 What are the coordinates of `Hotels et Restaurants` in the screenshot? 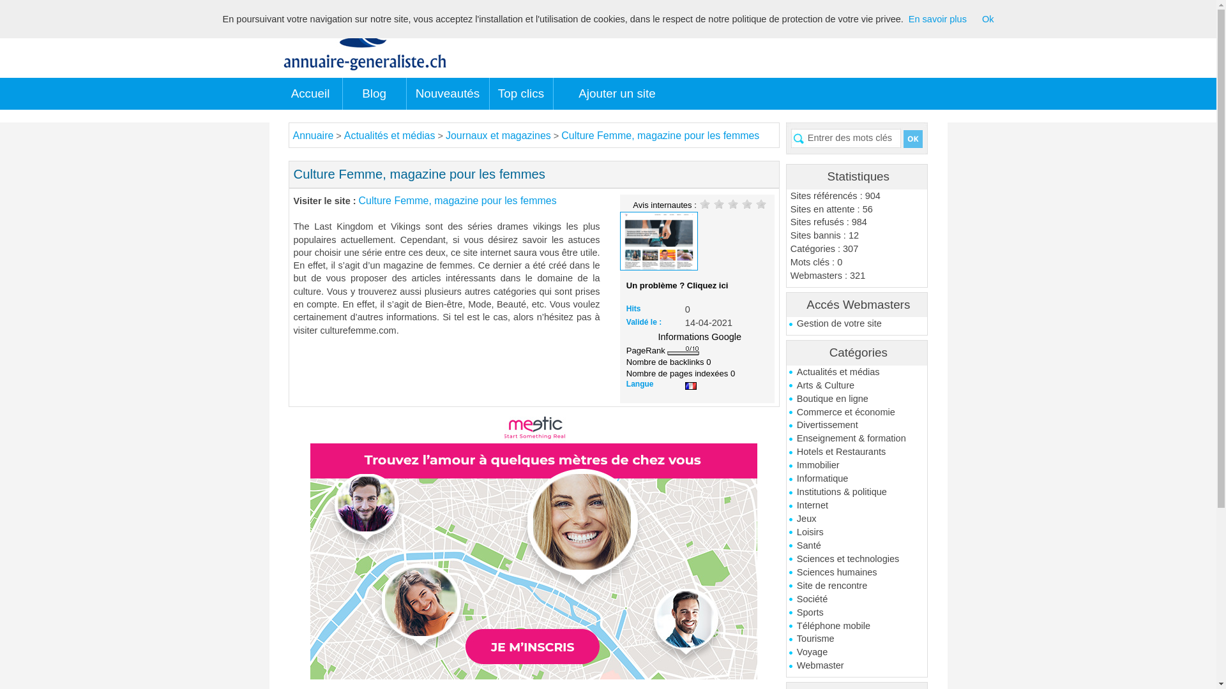 It's located at (857, 452).